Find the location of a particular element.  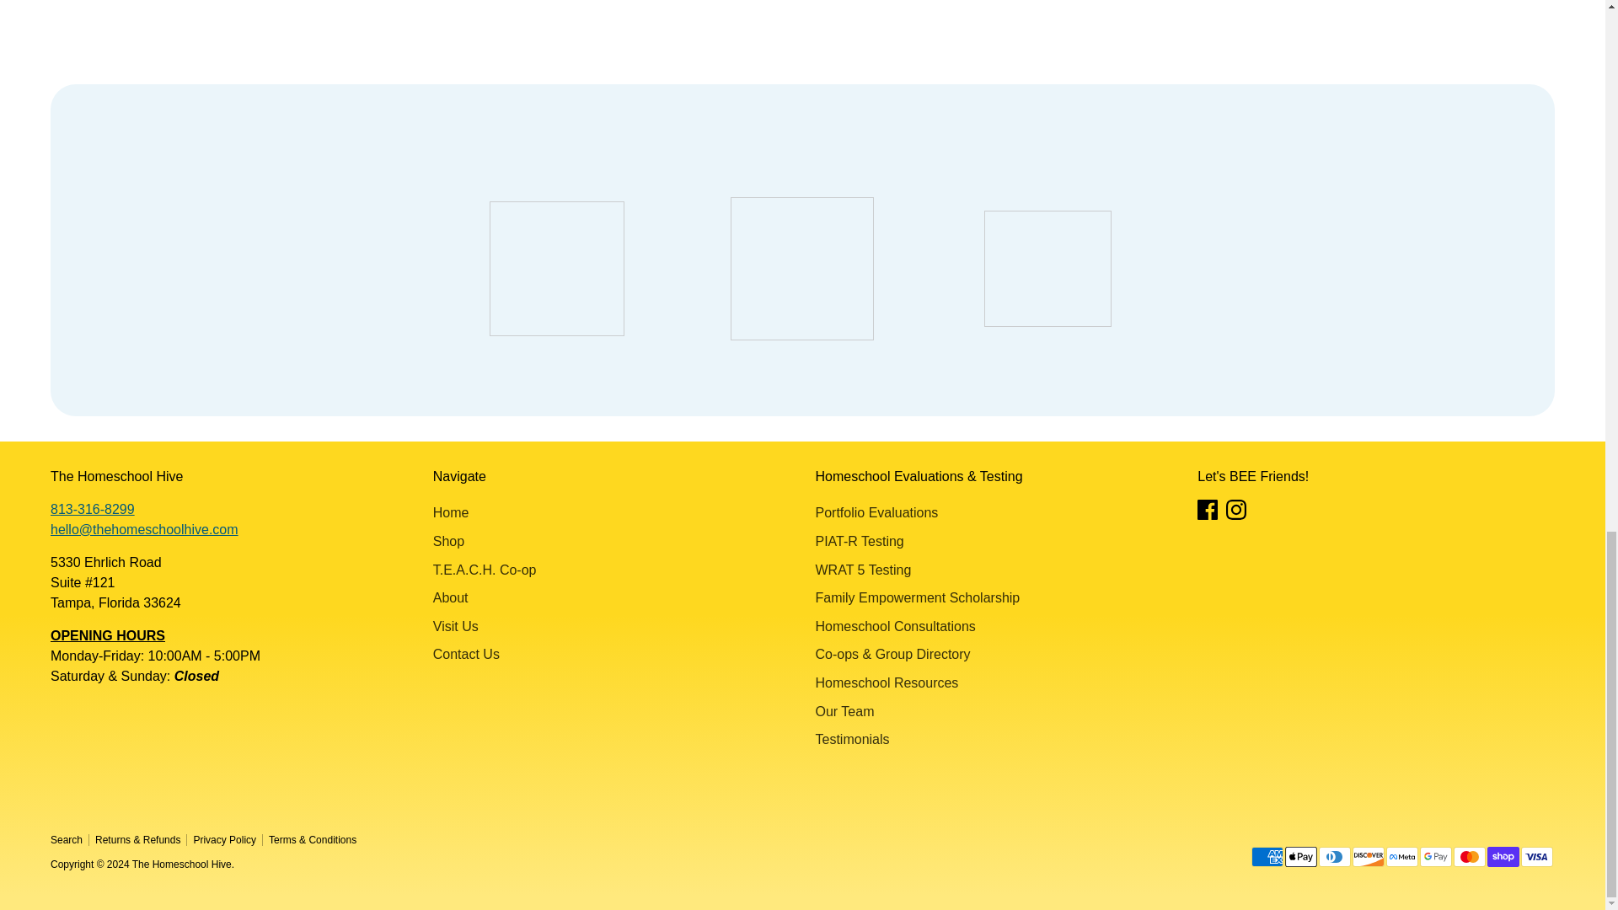

Mastercard is located at coordinates (1469, 857).